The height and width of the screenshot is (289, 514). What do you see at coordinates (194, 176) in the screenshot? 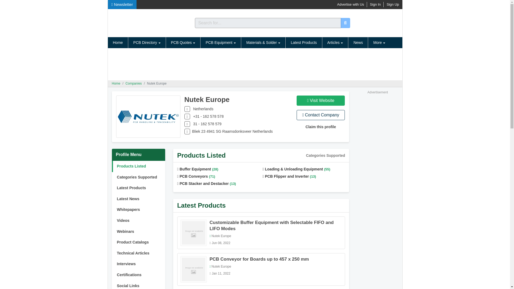
I see `PCB Conveyors` at bounding box center [194, 176].